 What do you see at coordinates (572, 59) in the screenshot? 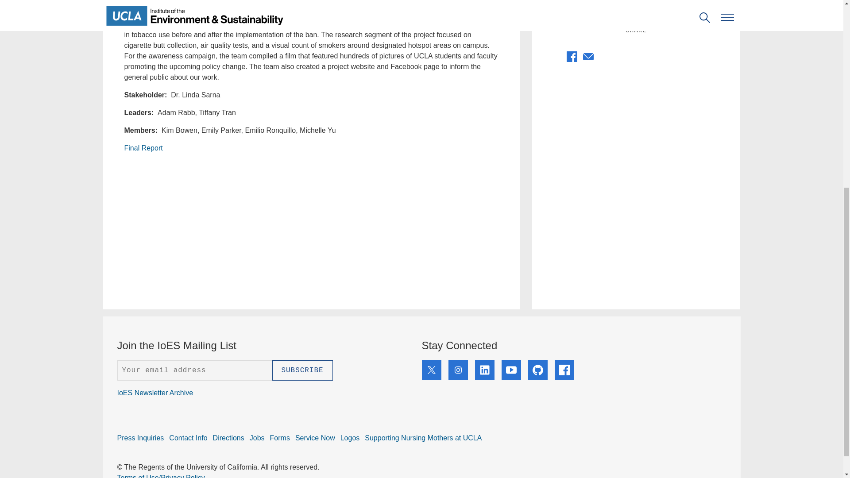
I see `Share on Facebook` at bounding box center [572, 59].